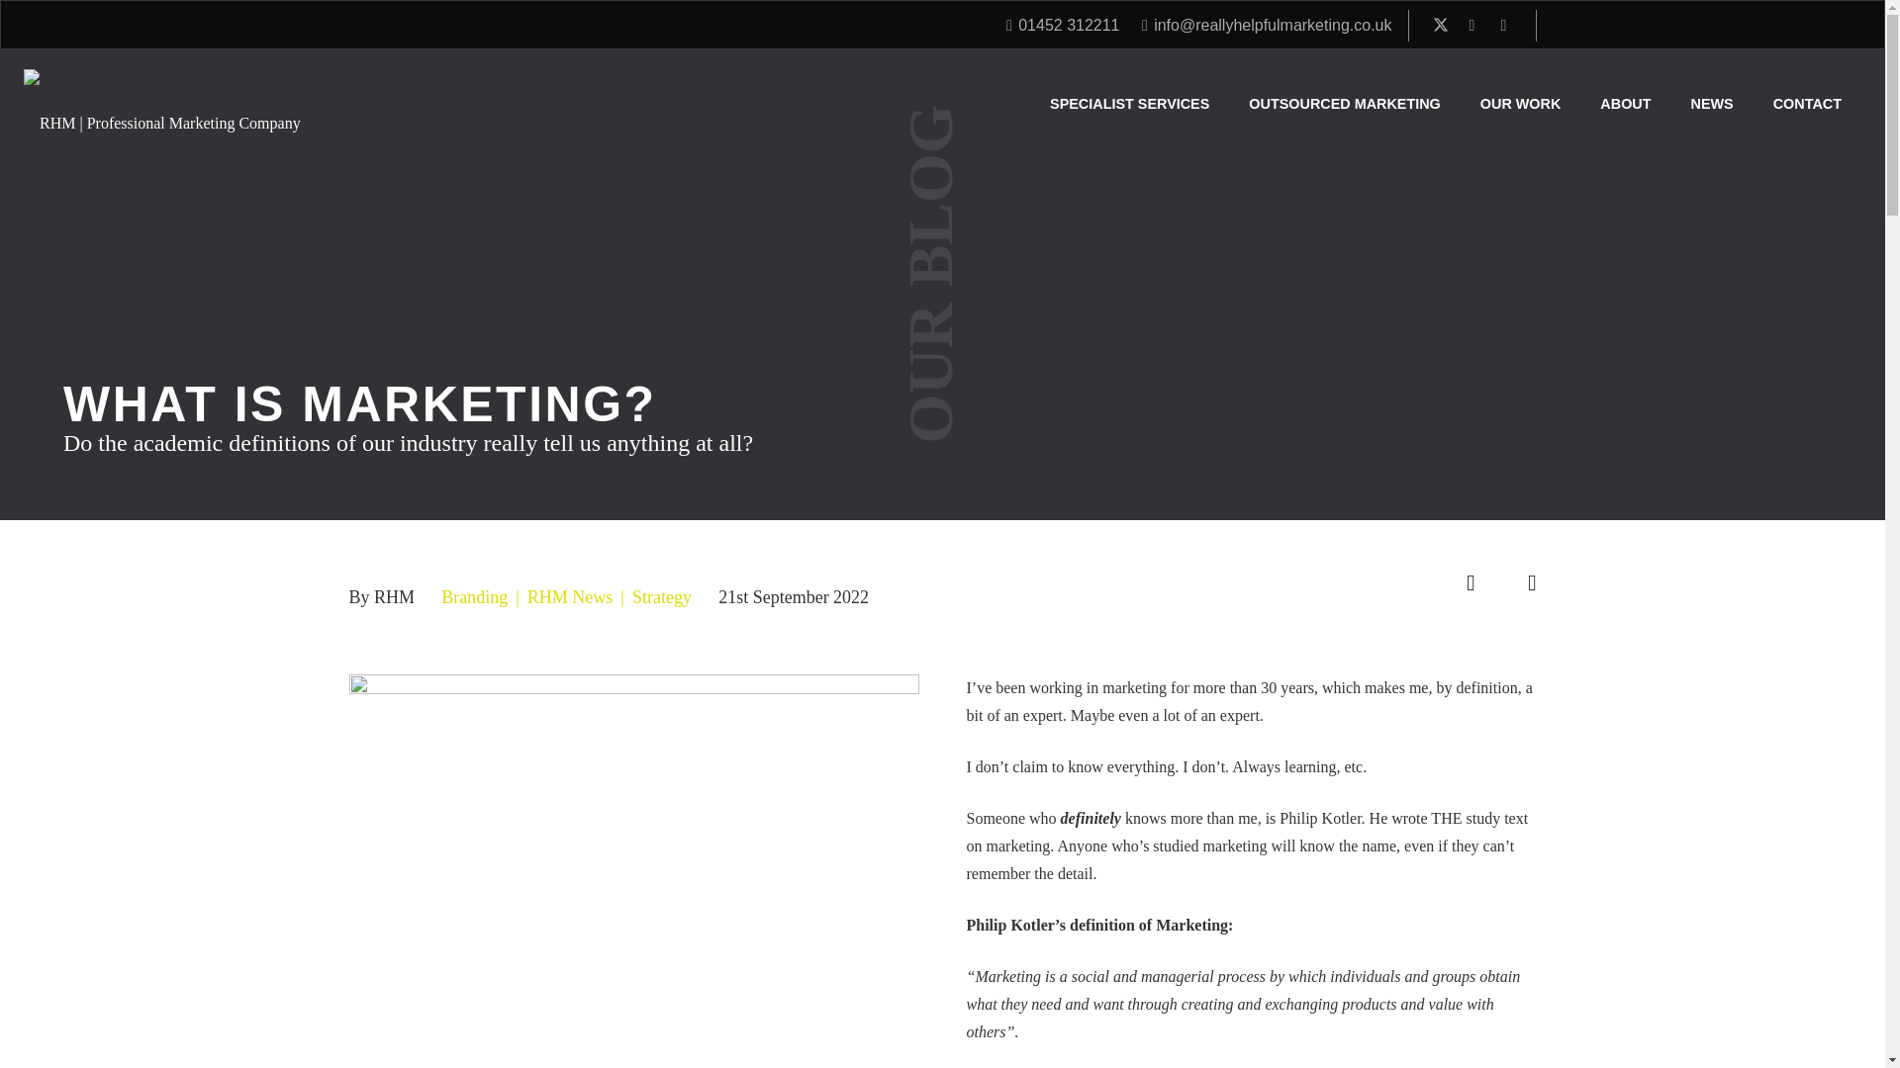 The image size is (1900, 1068). What do you see at coordinates (1472, 26) in the screenshot?
I see `Facebook` at bounding box center [1472, 26].